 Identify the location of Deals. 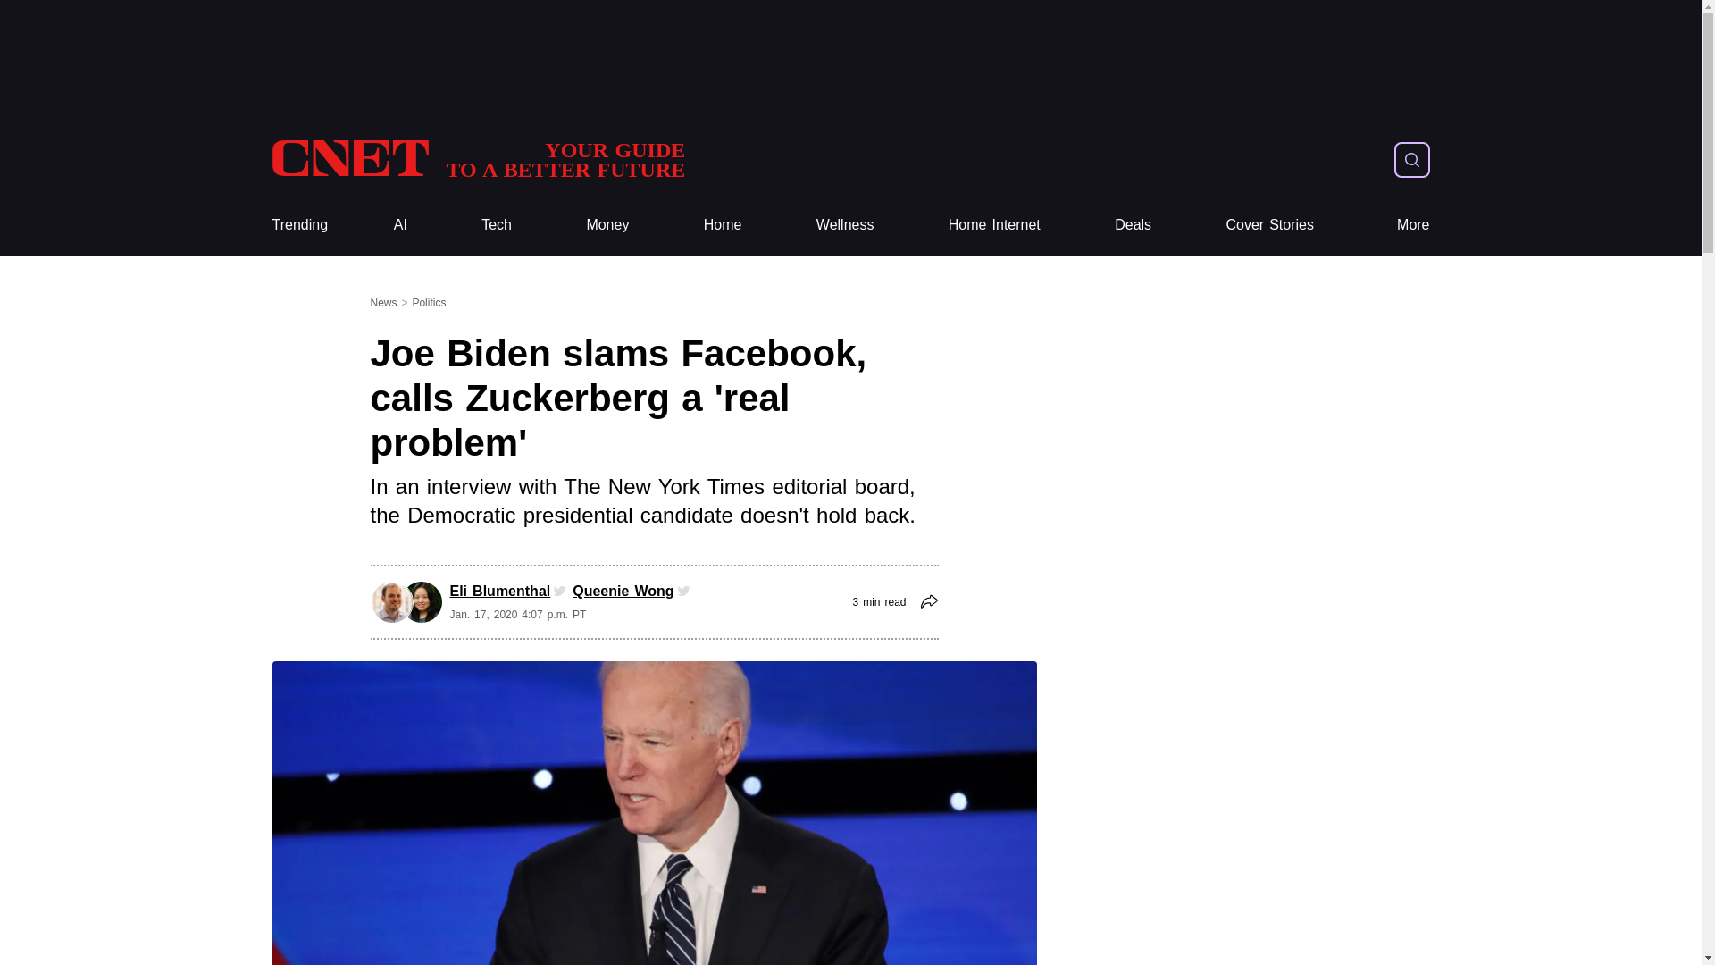
(1133, 225).